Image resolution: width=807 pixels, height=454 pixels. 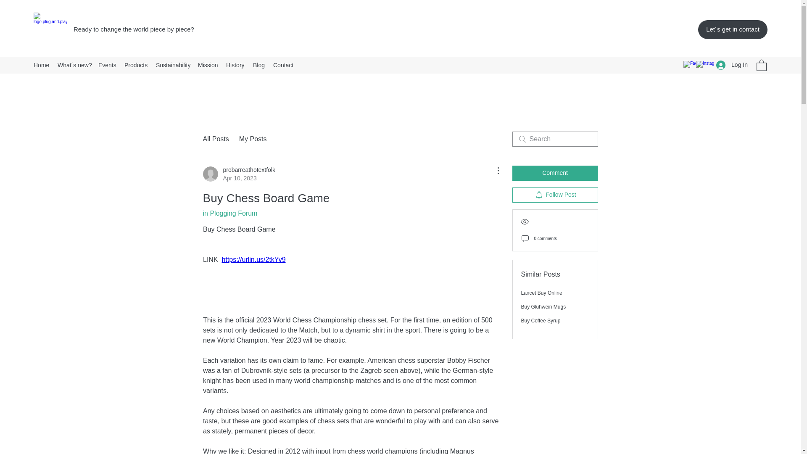 I want to click on History, so click(x=235, y=65).